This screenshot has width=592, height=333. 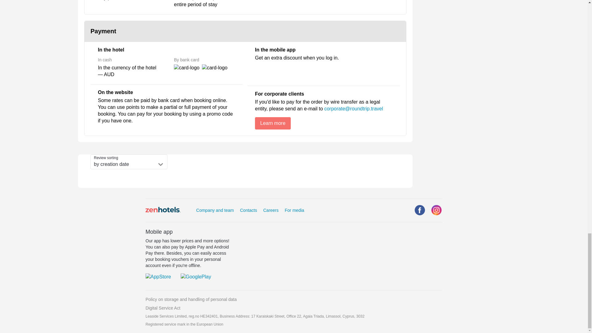 What do you see at coordinates (294, 210) in the screenshot?
I see `For media` at bounding box center [294, 210].